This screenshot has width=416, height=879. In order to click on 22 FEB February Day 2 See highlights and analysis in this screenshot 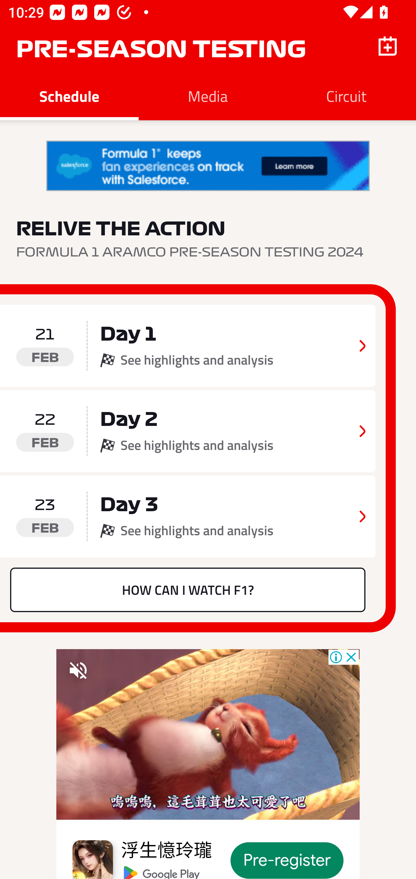, I will do `click(188, 431)`.